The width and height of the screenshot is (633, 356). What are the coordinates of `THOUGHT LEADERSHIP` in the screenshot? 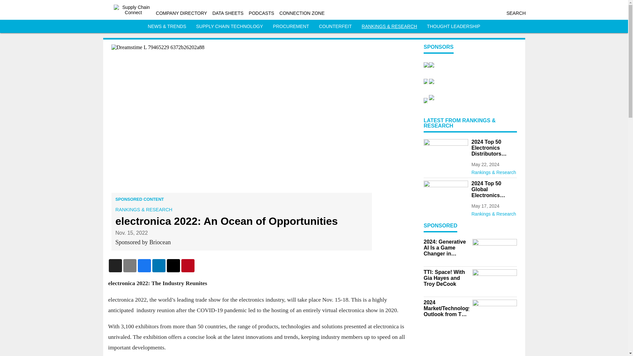 It's located at (454, 26).